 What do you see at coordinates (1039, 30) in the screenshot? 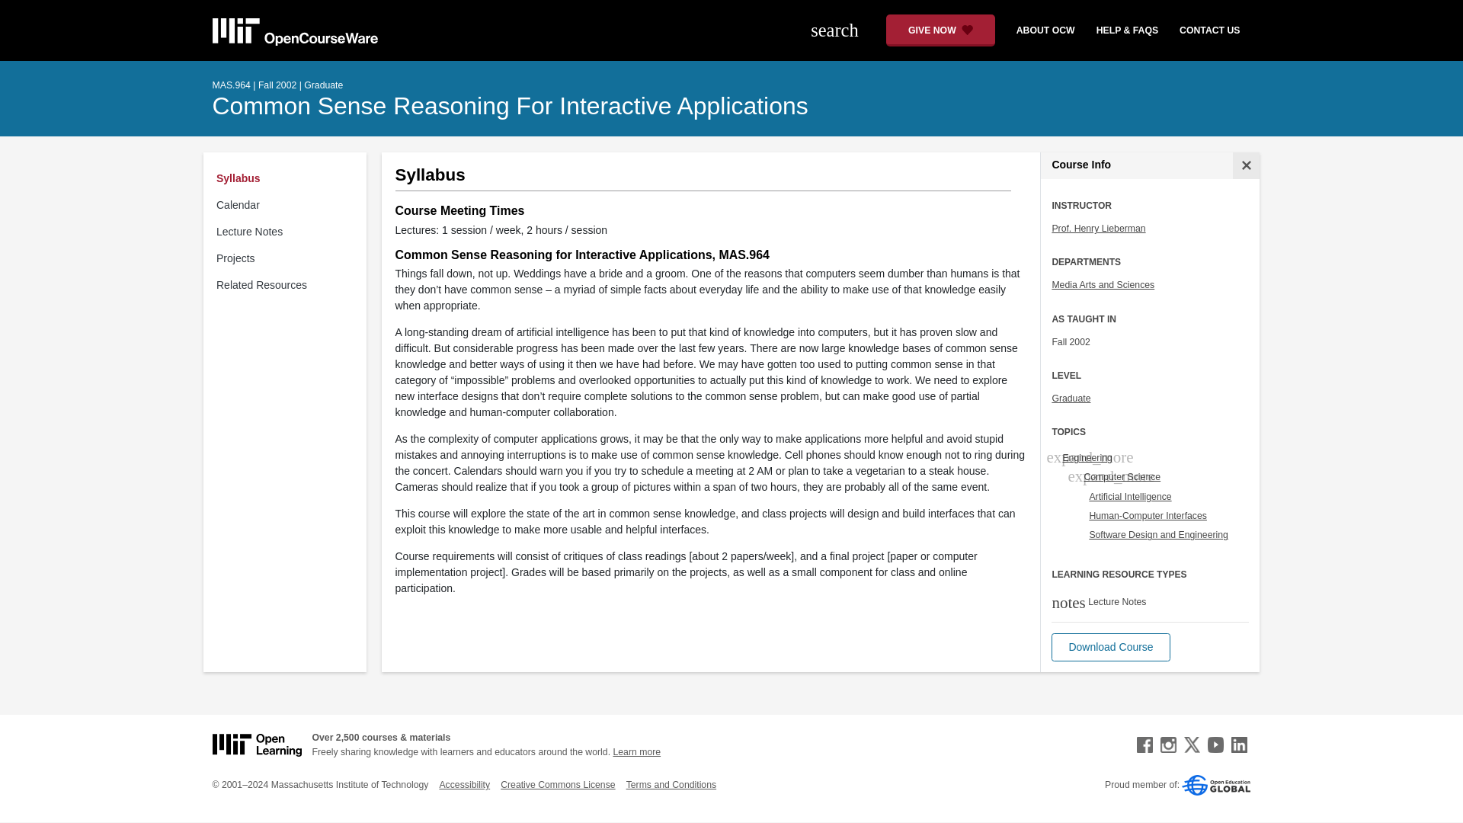
I see `ABOUT OCW` at bounding box center [1039, 30].